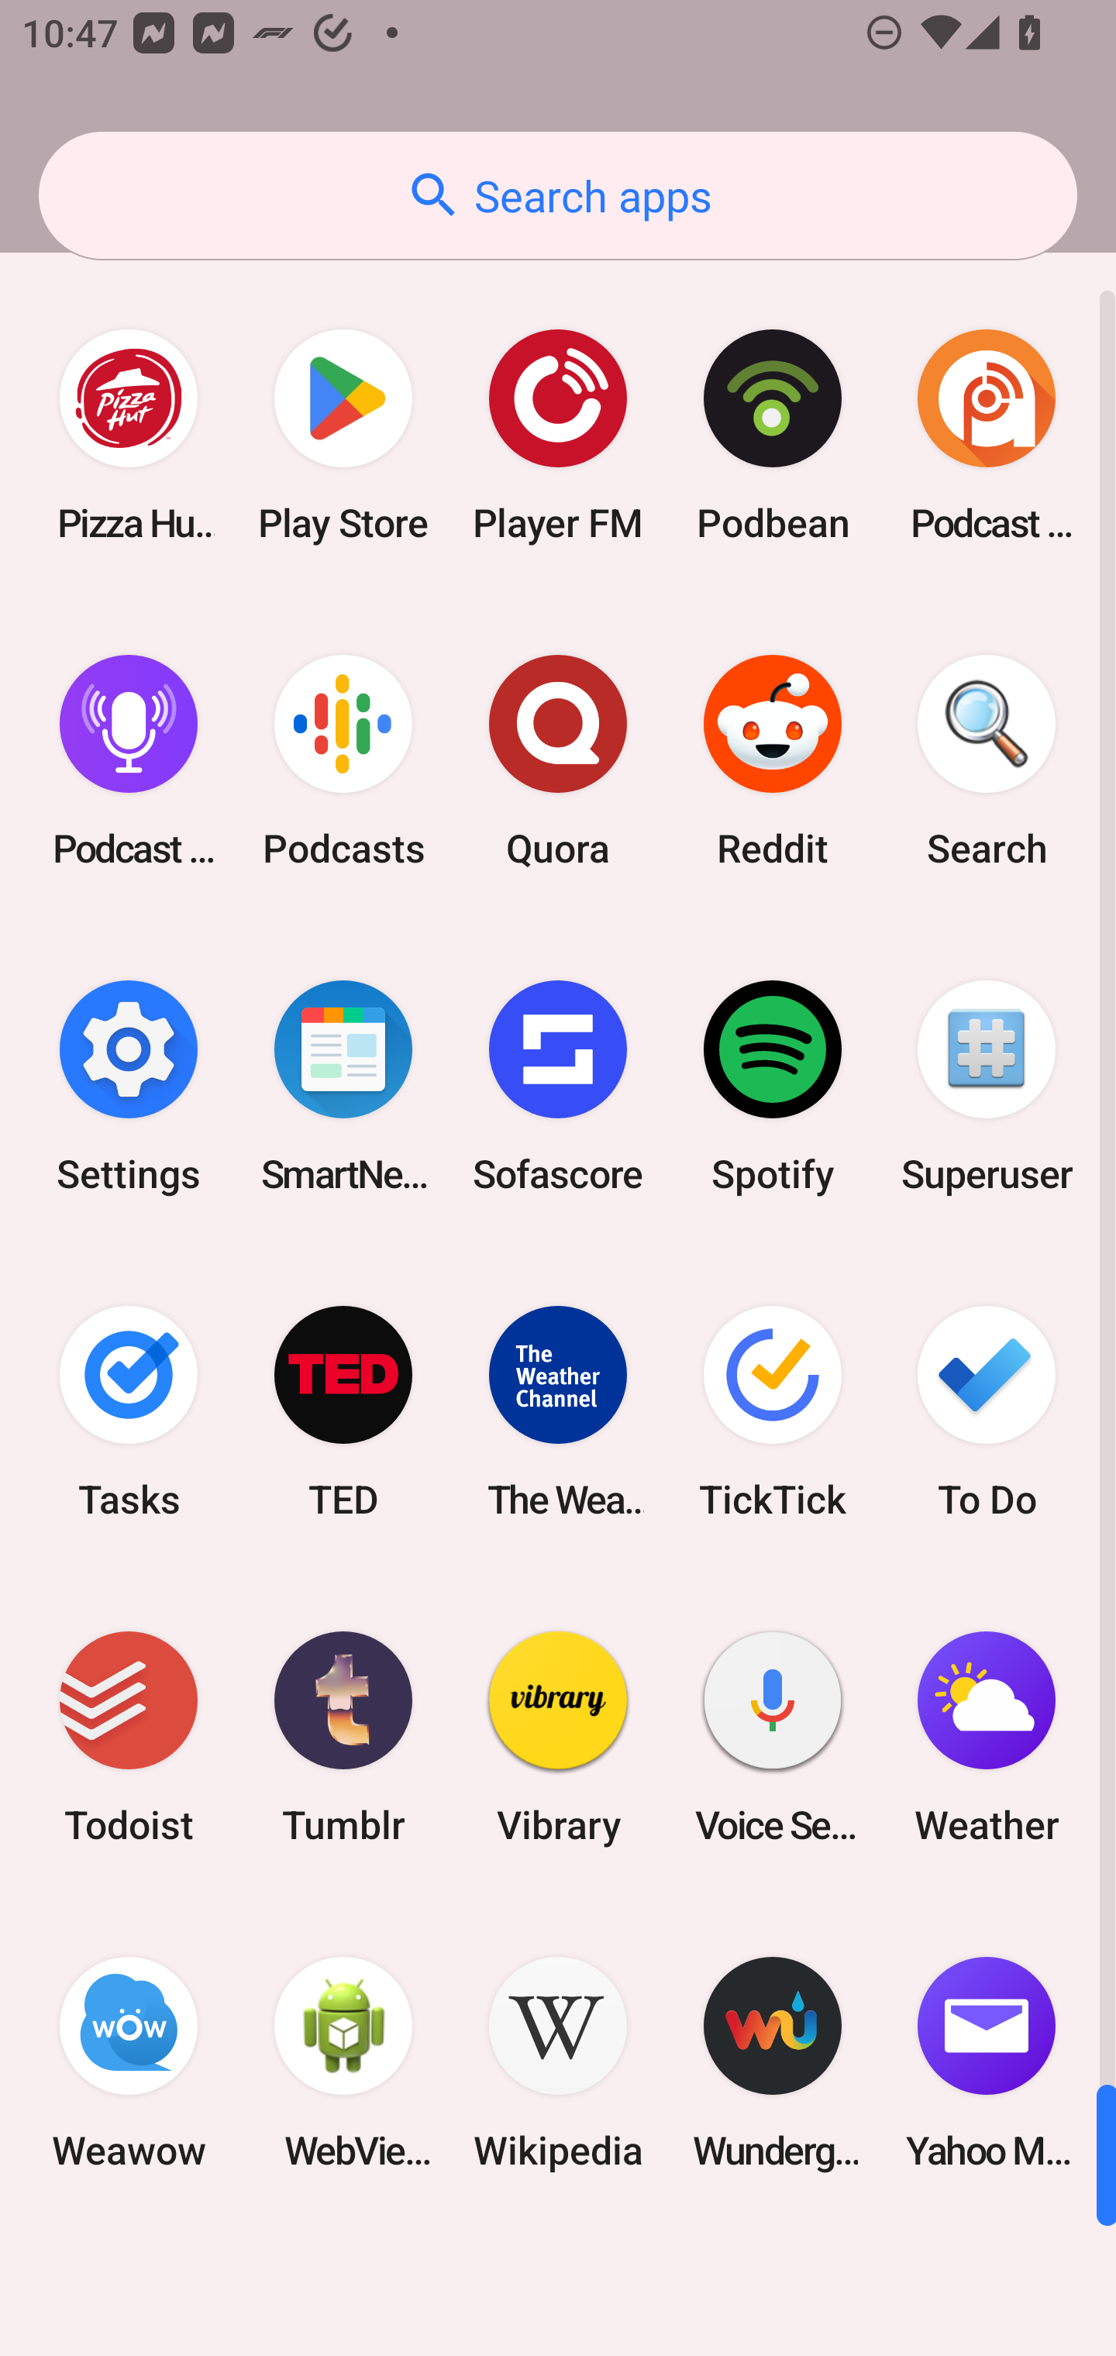  Describe the element at coordinates (772, 1738) in the screenshot. I see `Voice Search` at that location.